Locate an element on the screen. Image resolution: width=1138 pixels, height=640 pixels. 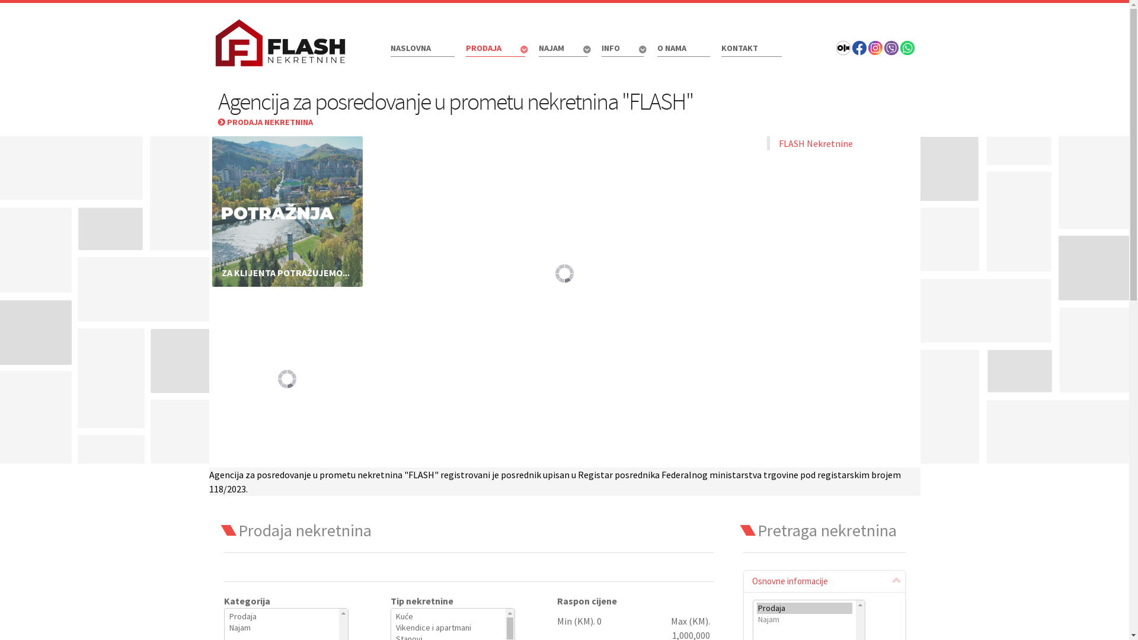
FLASH Nekretnine is located at coordinates (816, 143).